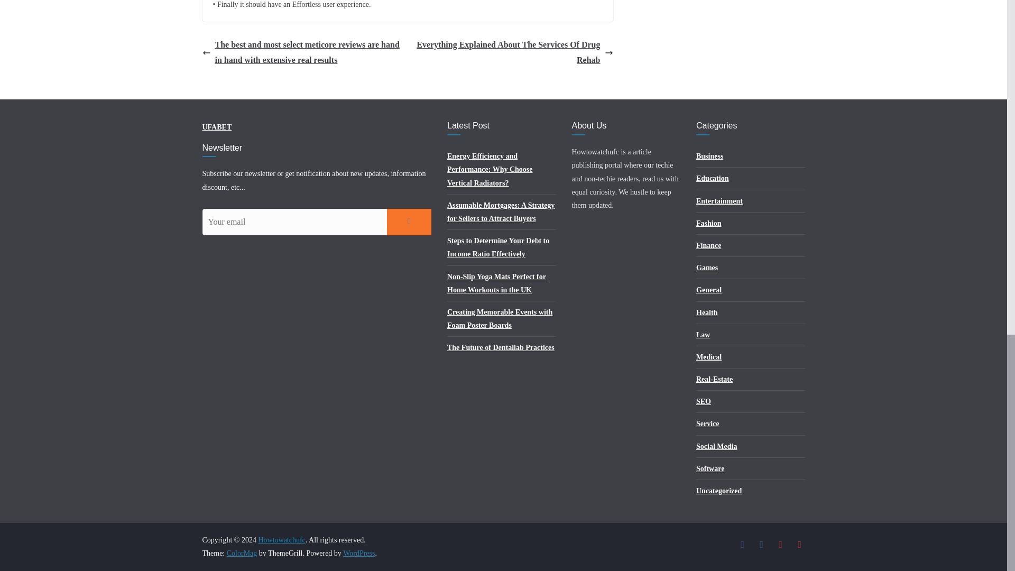 The width and height of the screenshot is (1015, 571). What do you see at coordinates (707, 313) in the screenshot?
I see `Health` at bounding box center [707, 313].